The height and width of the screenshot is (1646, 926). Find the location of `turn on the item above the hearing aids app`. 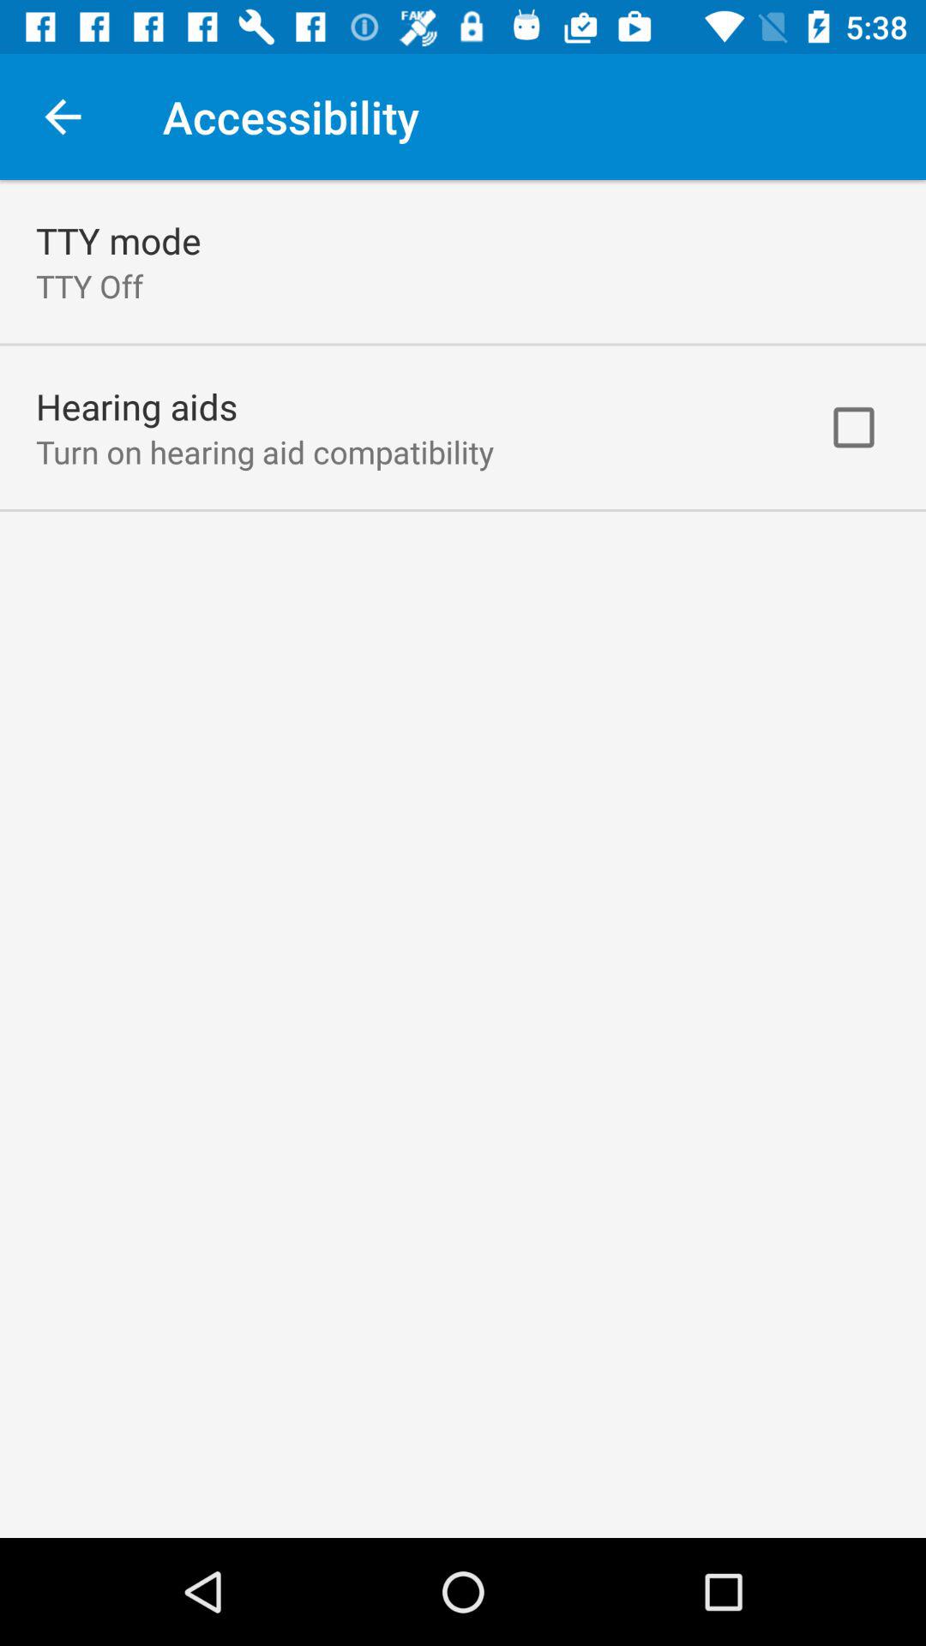

turn on the item above the hearing aids app is located at coordinates (89, 286).